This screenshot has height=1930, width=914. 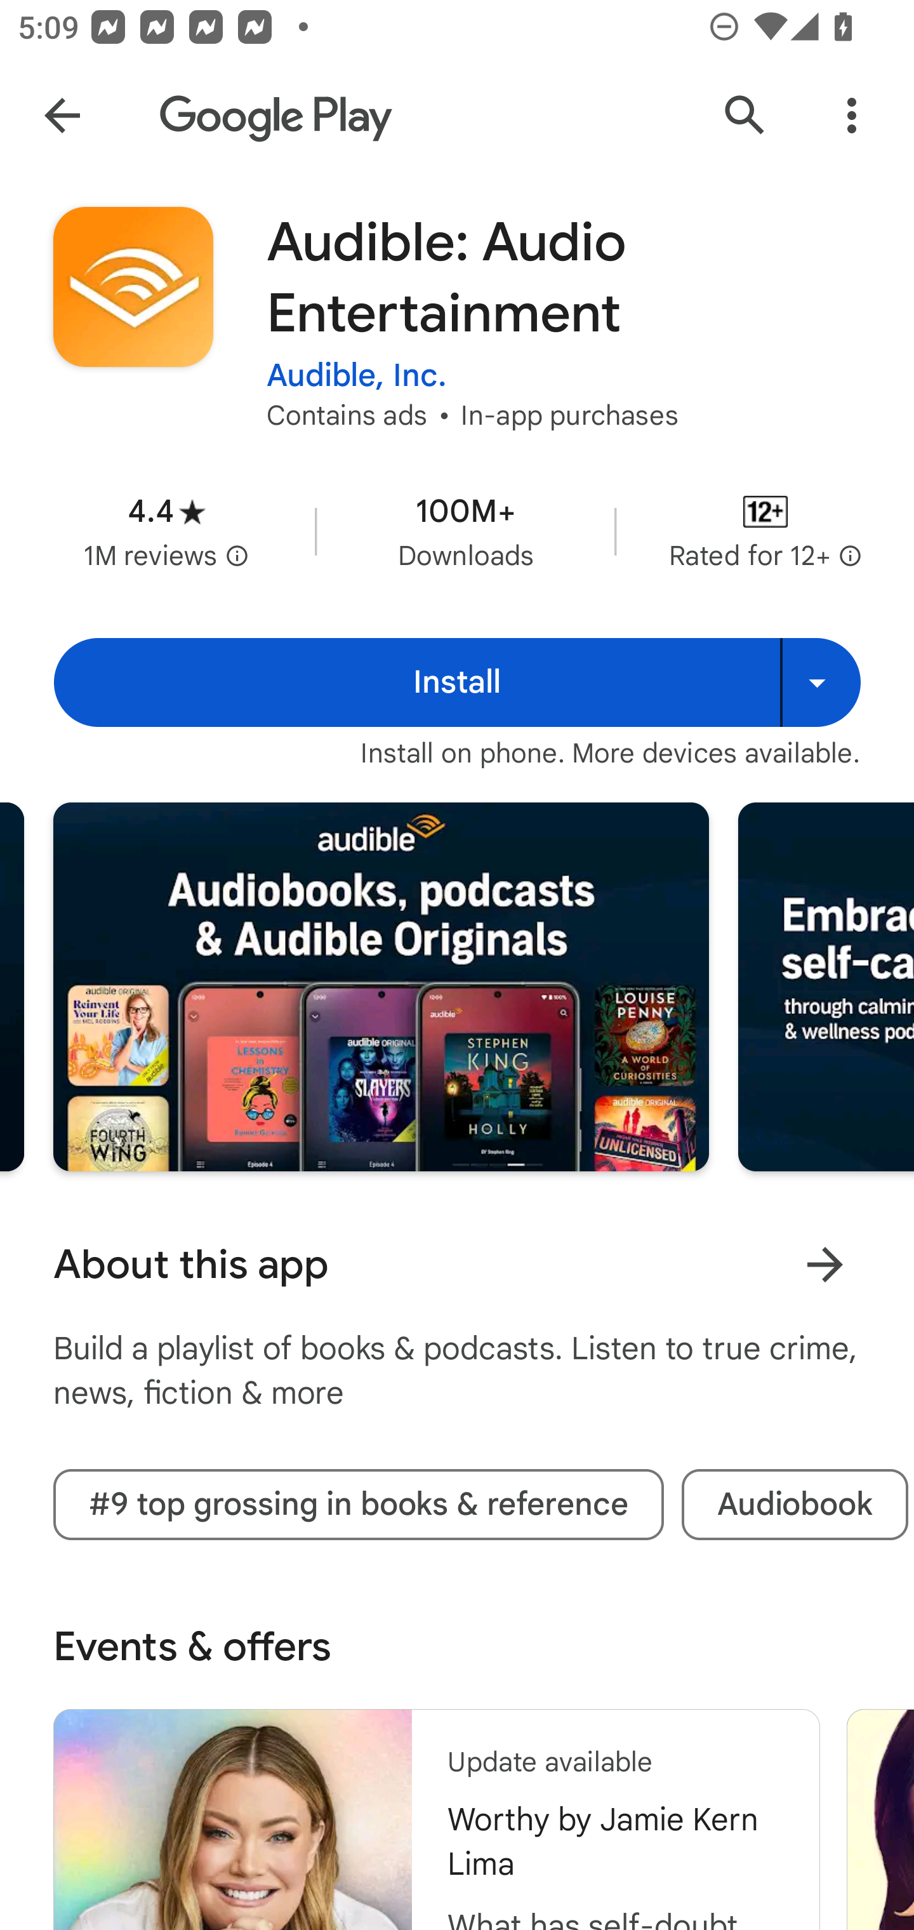 I want to click on Audiobook tag, so click(x=795, y=1505).